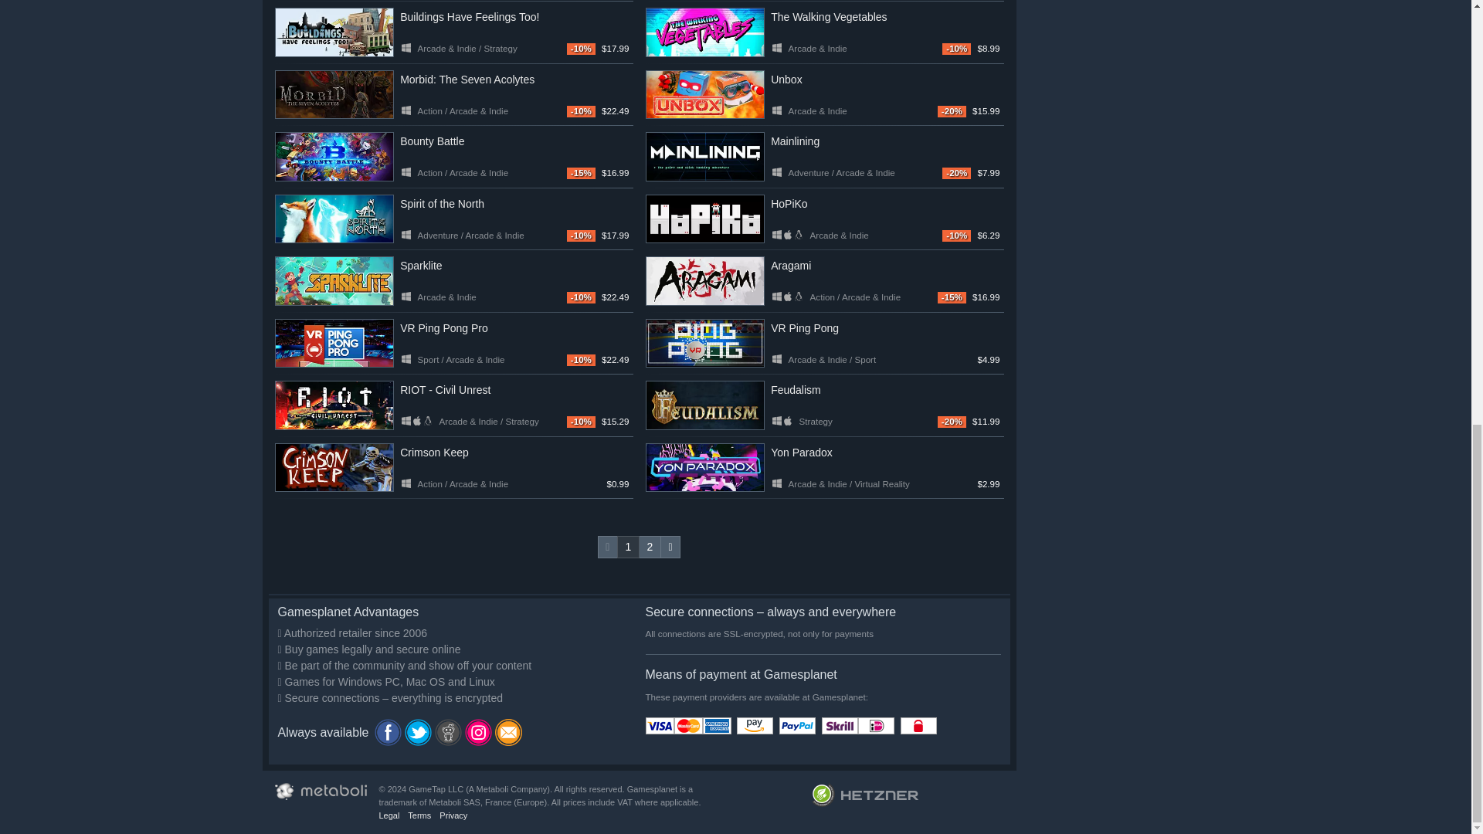 The height and width of the screenshot is (834, 1483). What do you see at coordinates (704, 468) in the screenshot?
I see `Yon Paradox` at bounding box center [704, 468].